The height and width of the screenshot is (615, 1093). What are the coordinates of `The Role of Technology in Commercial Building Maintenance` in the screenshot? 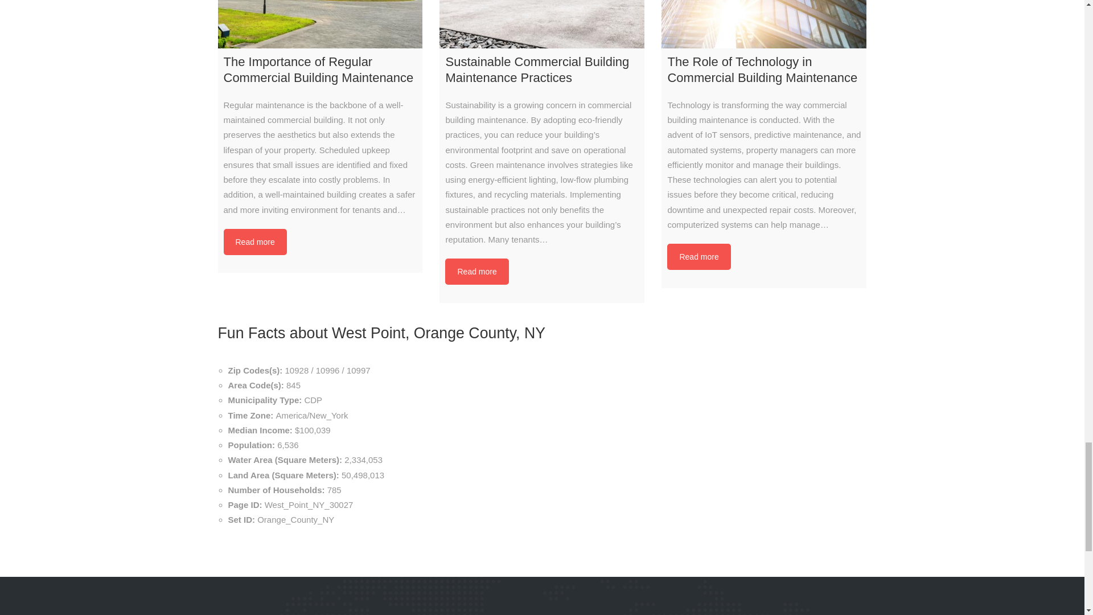 It's located at (764, 24).